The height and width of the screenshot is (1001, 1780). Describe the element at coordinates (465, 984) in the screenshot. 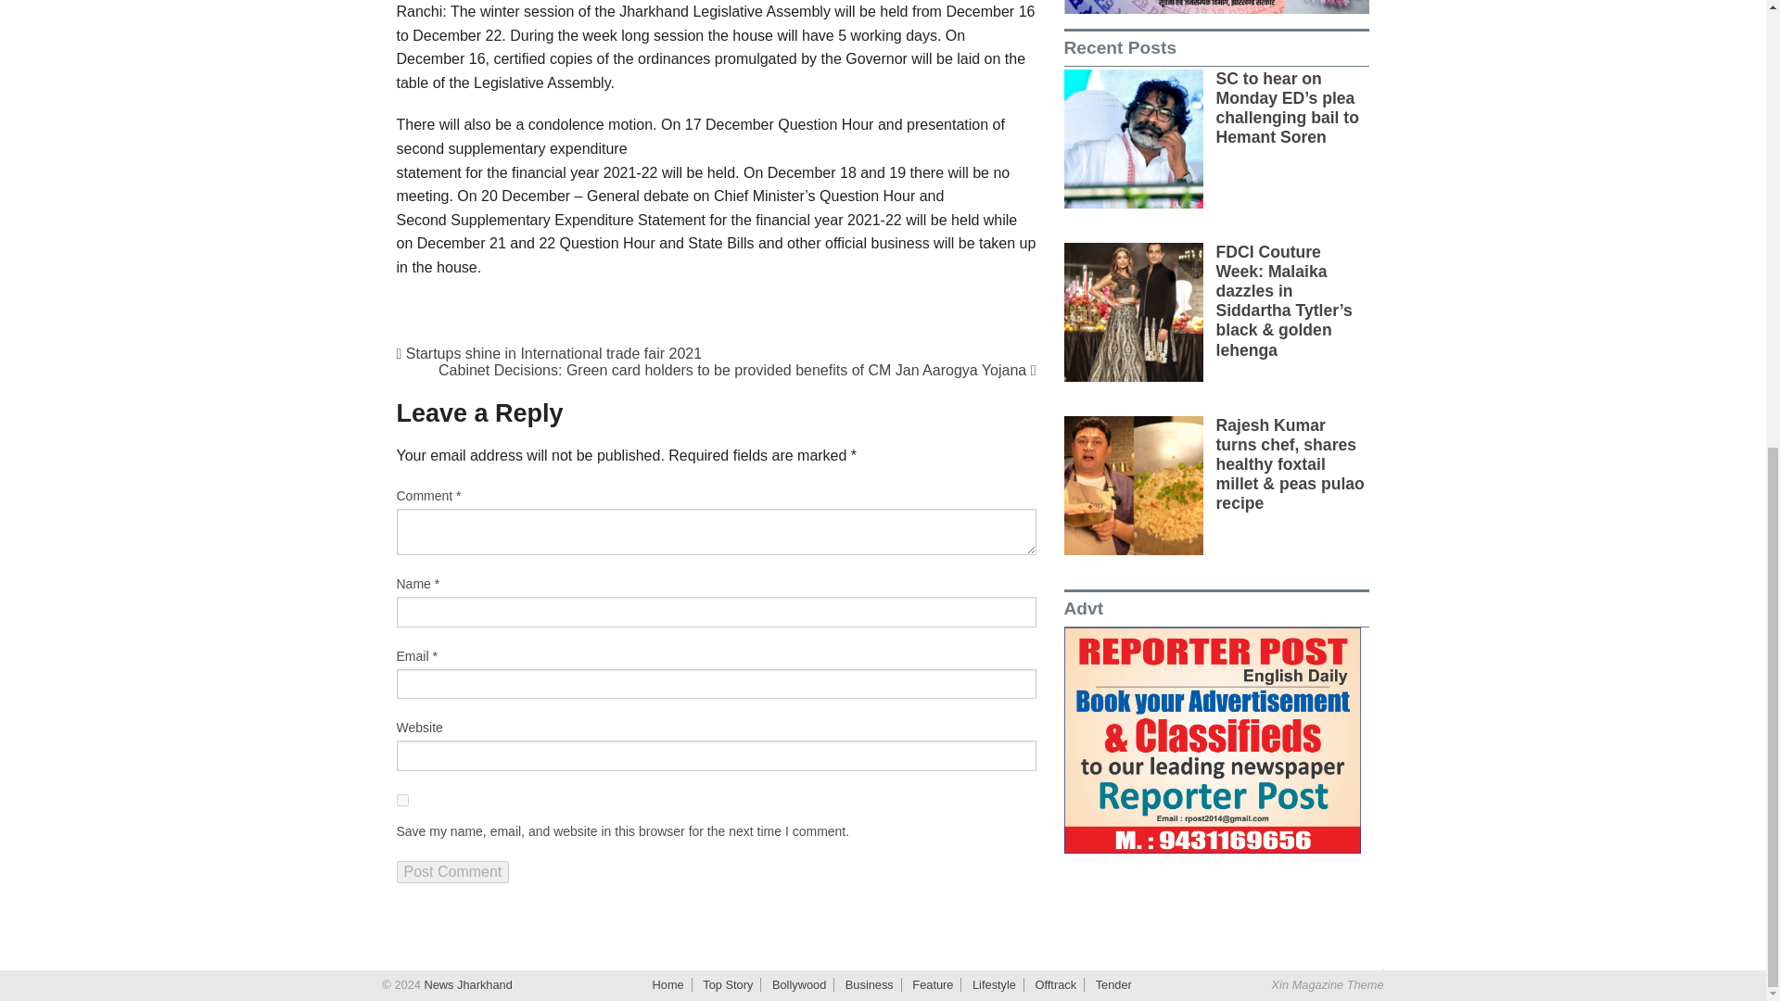

I see `News Jharkhand` at that location.